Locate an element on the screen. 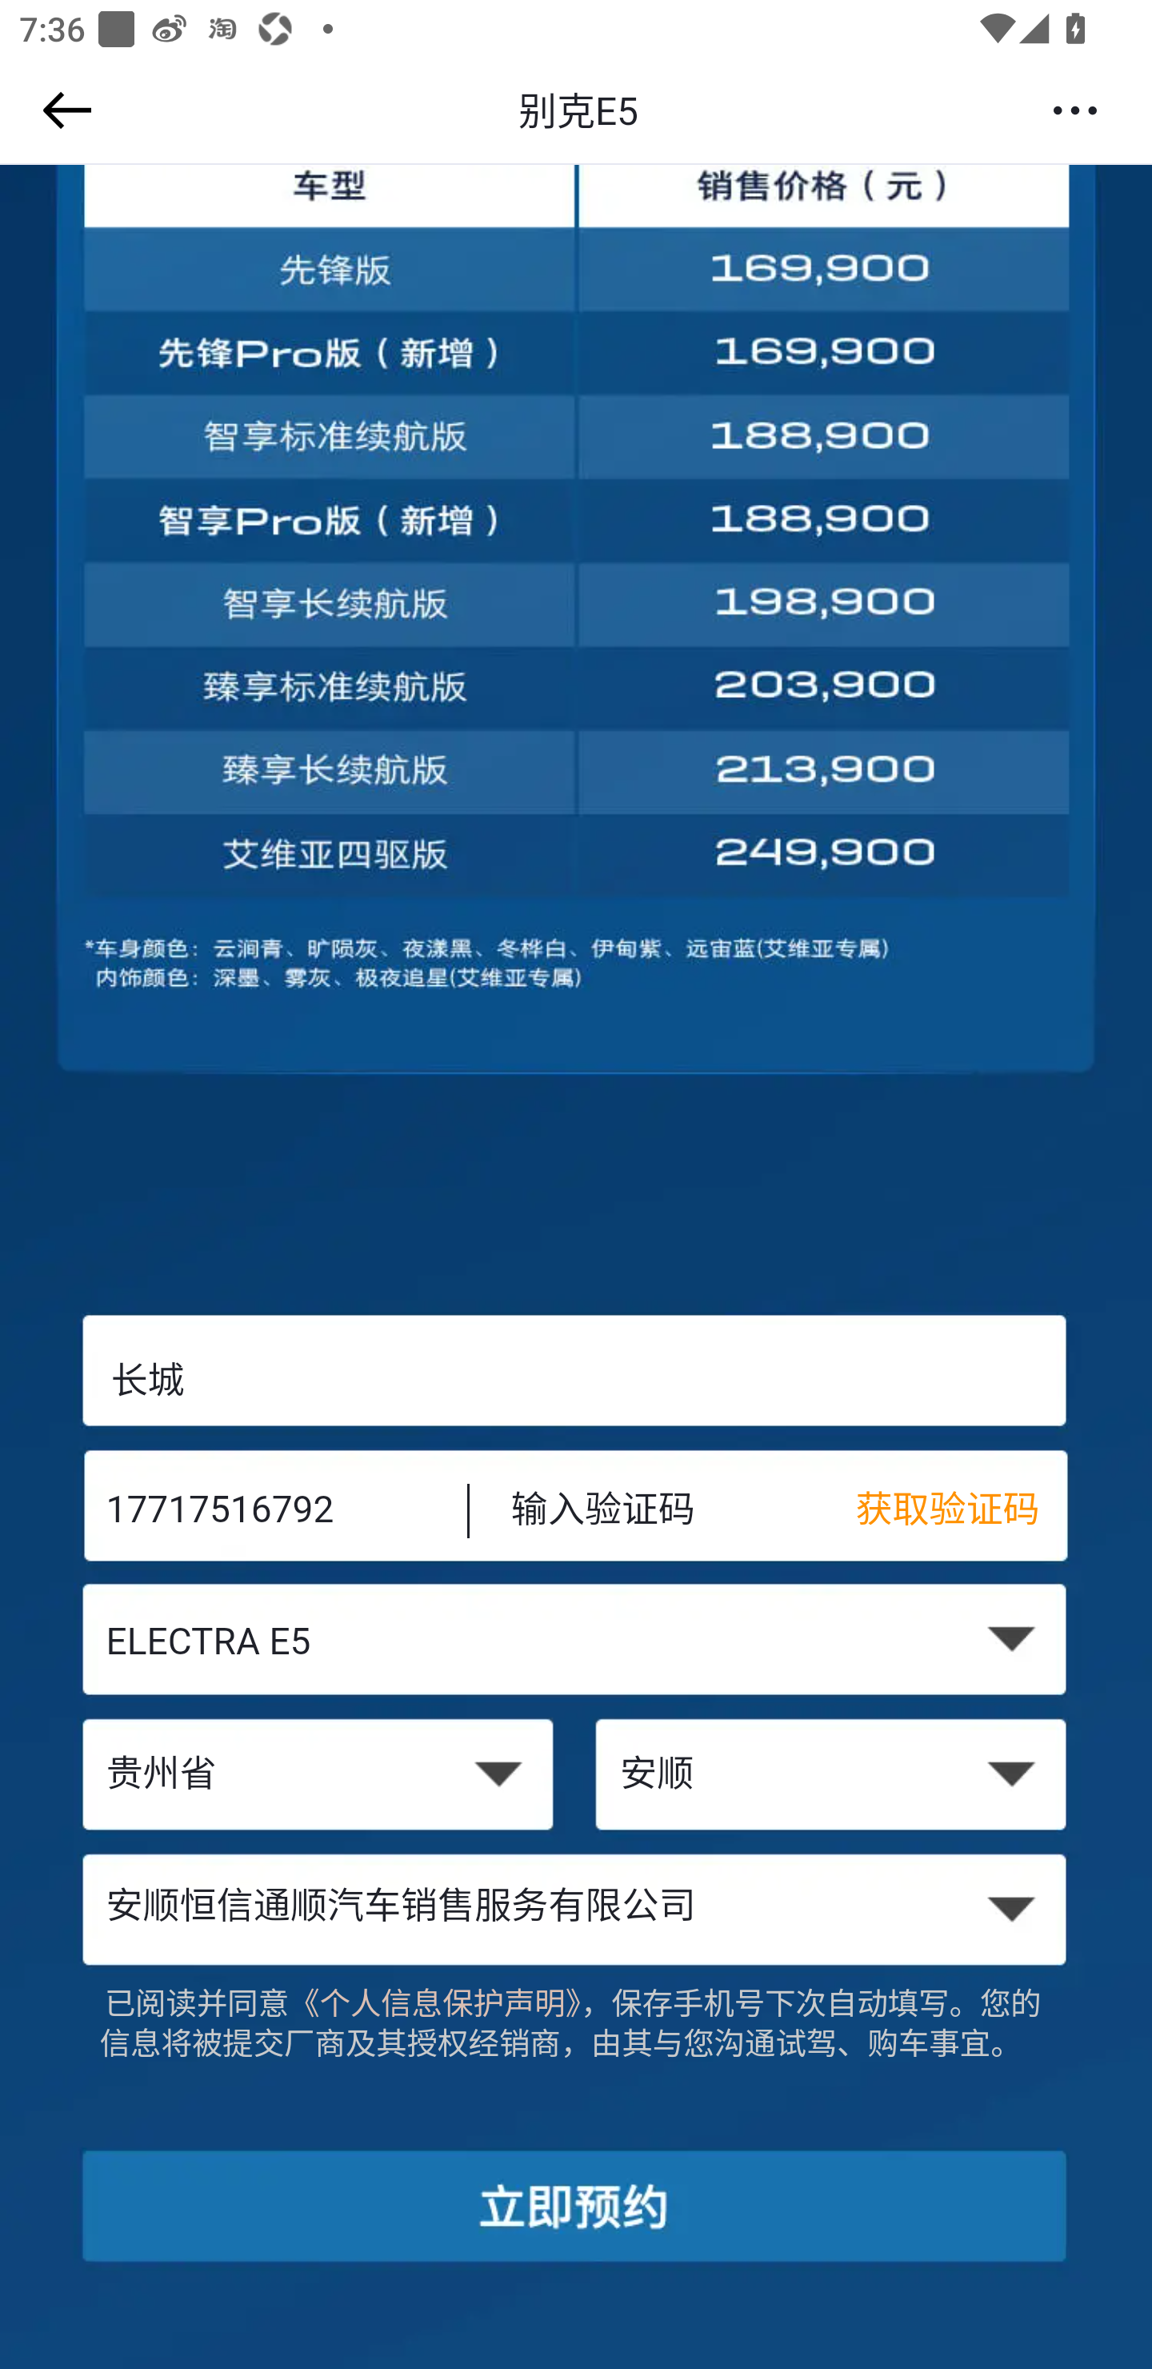 The height and width of the screenshot is (2369, 1152). 获取验证码 is located at coordinates (962, 1513).